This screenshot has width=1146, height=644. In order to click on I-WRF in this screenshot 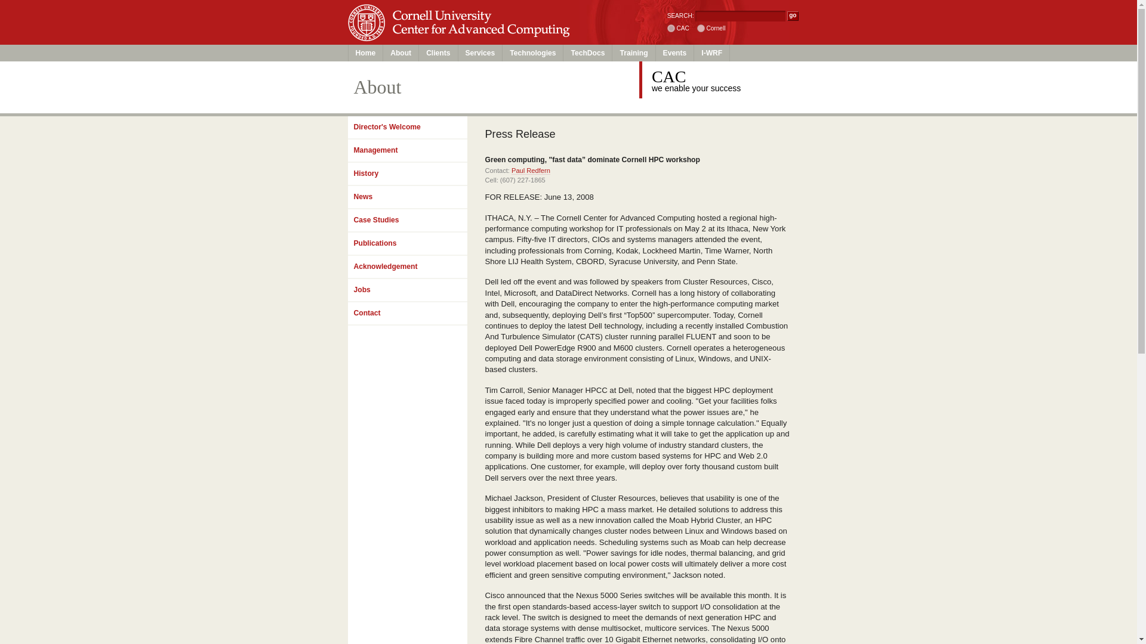, I will do `click(712, 52)`.